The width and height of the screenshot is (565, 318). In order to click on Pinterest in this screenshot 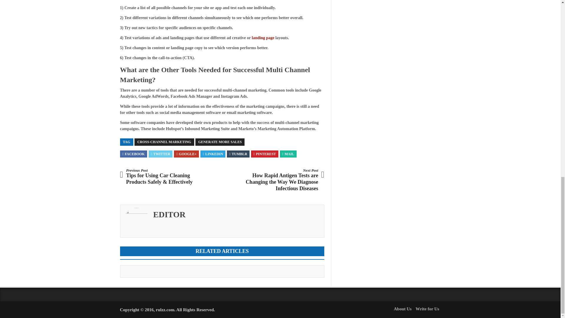, I will do `click(264, 154)`.